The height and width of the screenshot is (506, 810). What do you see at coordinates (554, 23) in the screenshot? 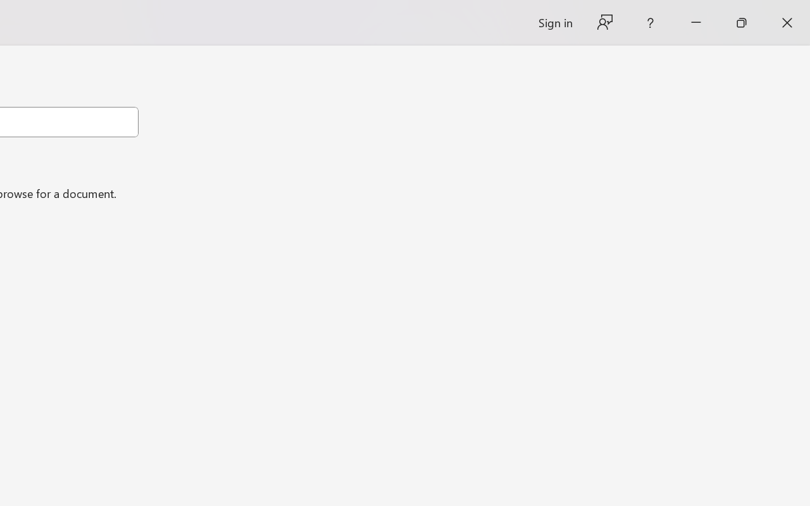
I see `Sign in` at bounding box center [554, 23].